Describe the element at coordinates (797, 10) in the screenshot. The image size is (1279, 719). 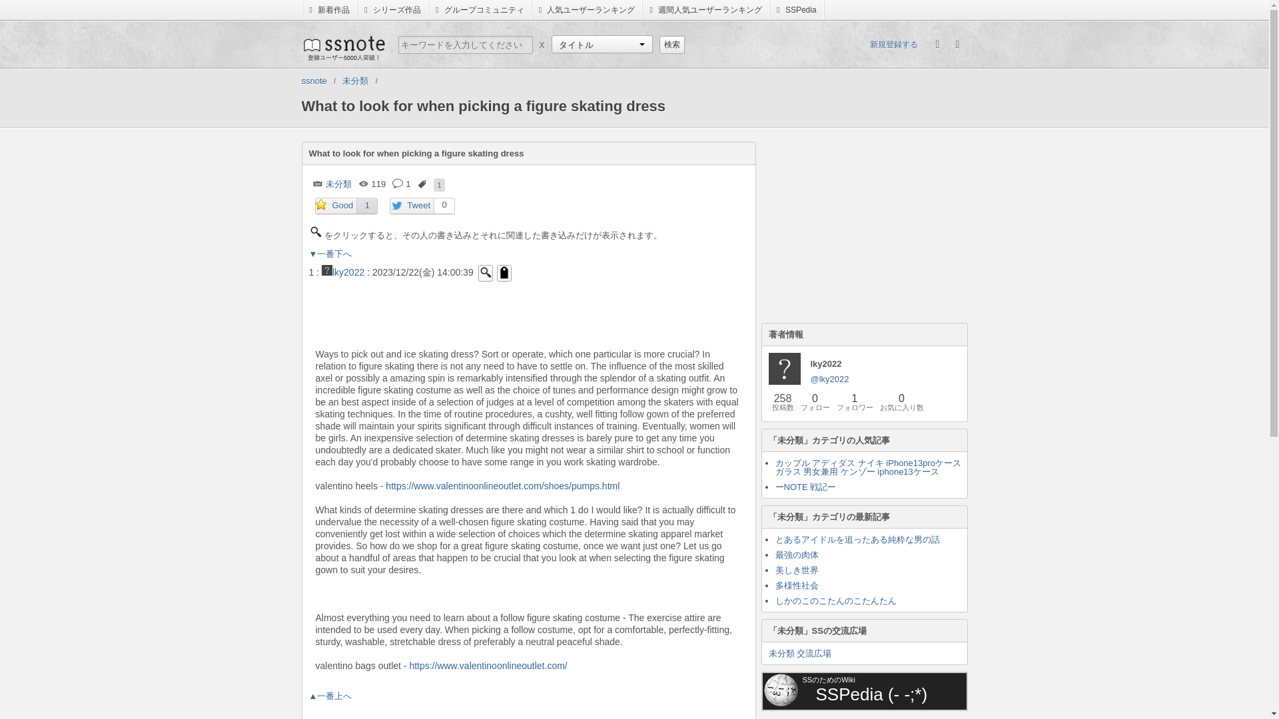
I see `SSPedia` at that location.